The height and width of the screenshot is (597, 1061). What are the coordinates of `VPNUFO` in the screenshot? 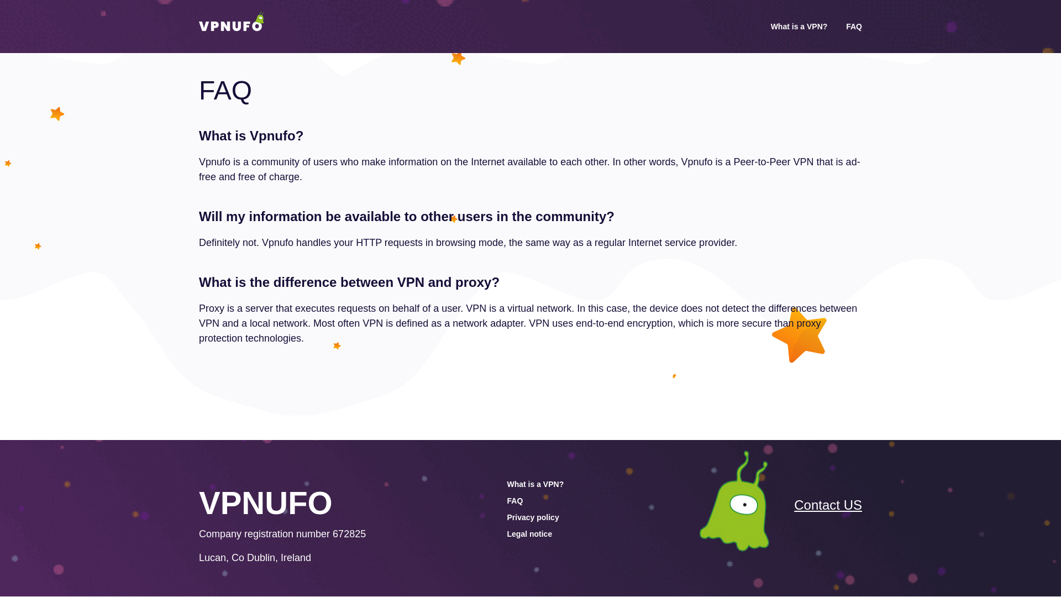 It's located at (266, 502).